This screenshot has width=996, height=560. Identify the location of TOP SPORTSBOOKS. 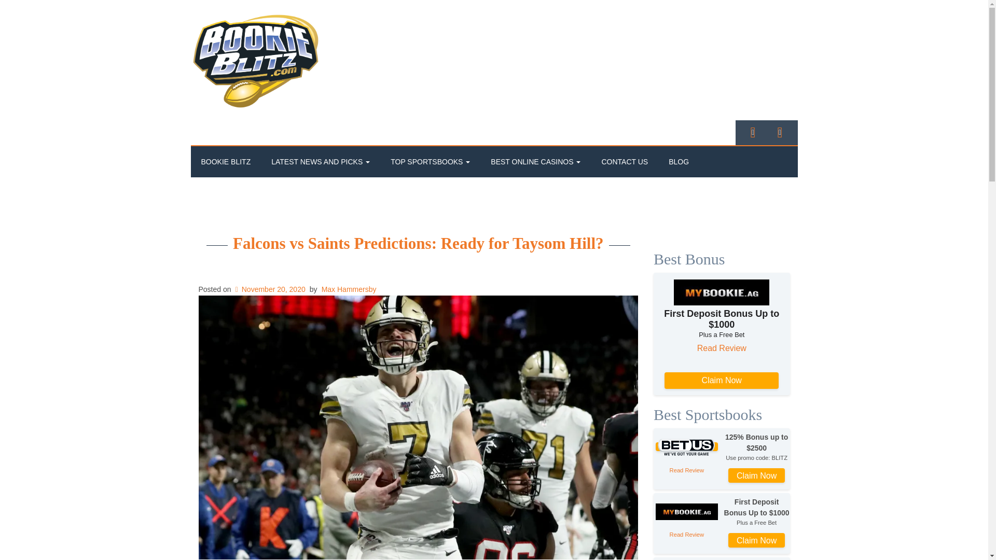
(430, 162).